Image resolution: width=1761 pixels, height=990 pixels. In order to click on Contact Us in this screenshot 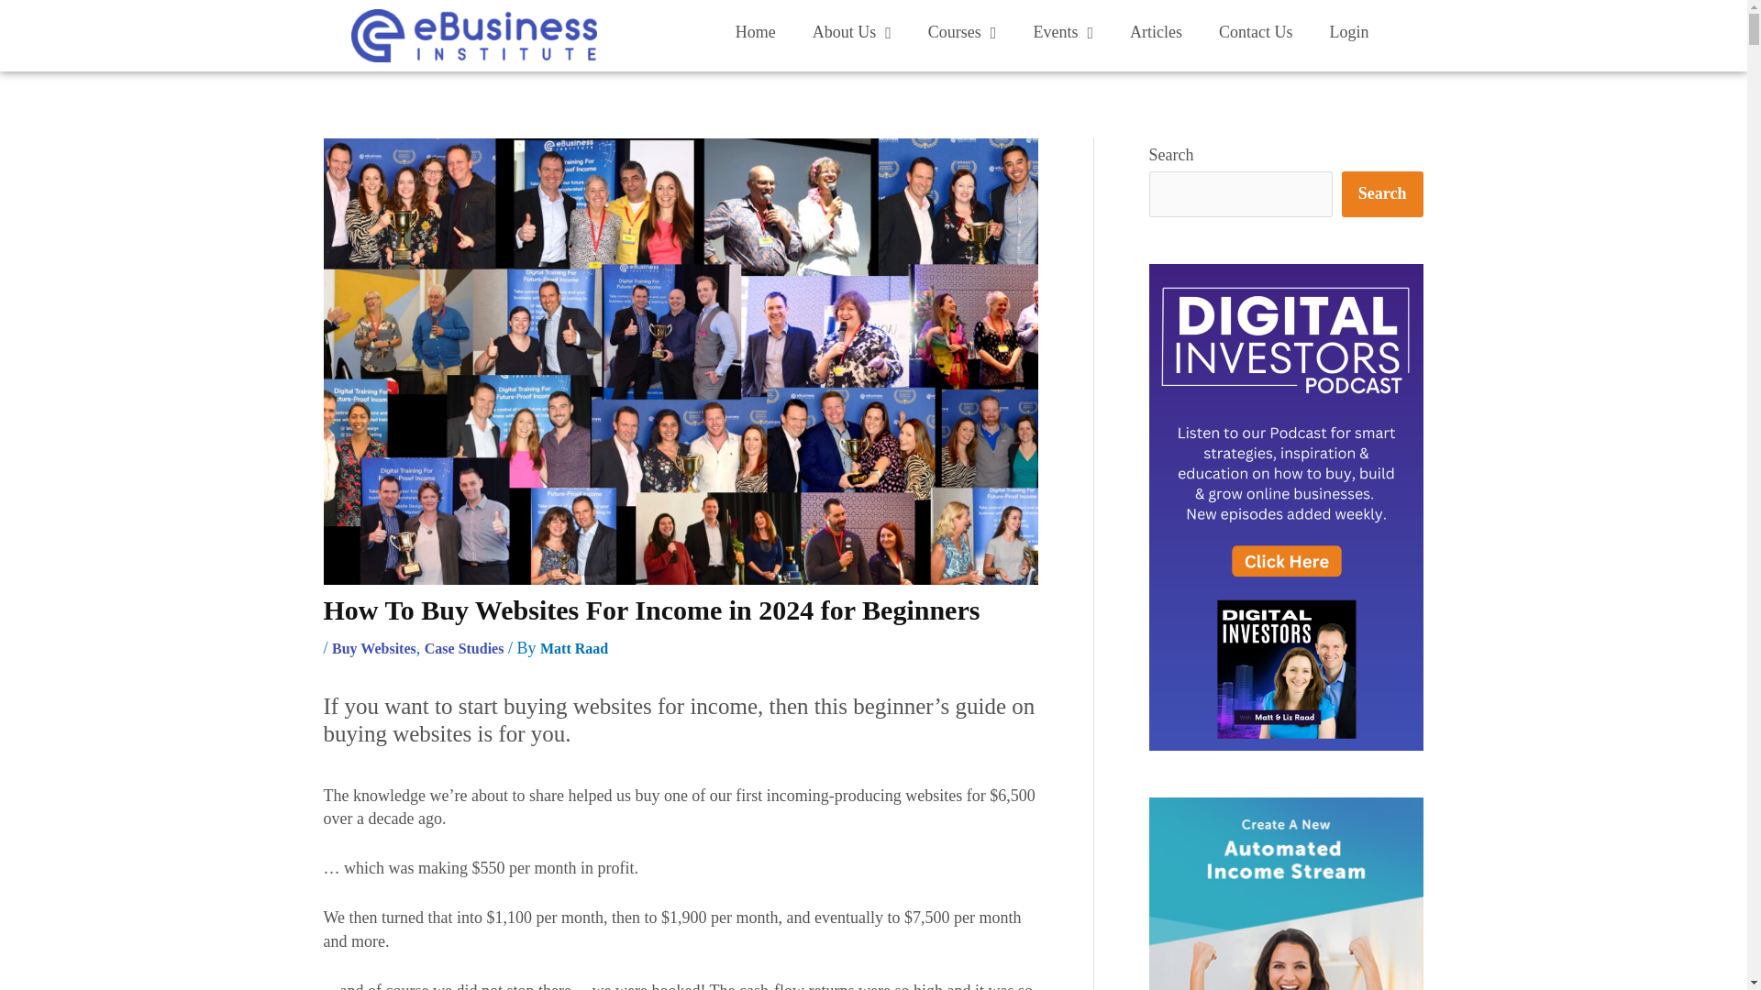, I will do `click(1257, 31)`.